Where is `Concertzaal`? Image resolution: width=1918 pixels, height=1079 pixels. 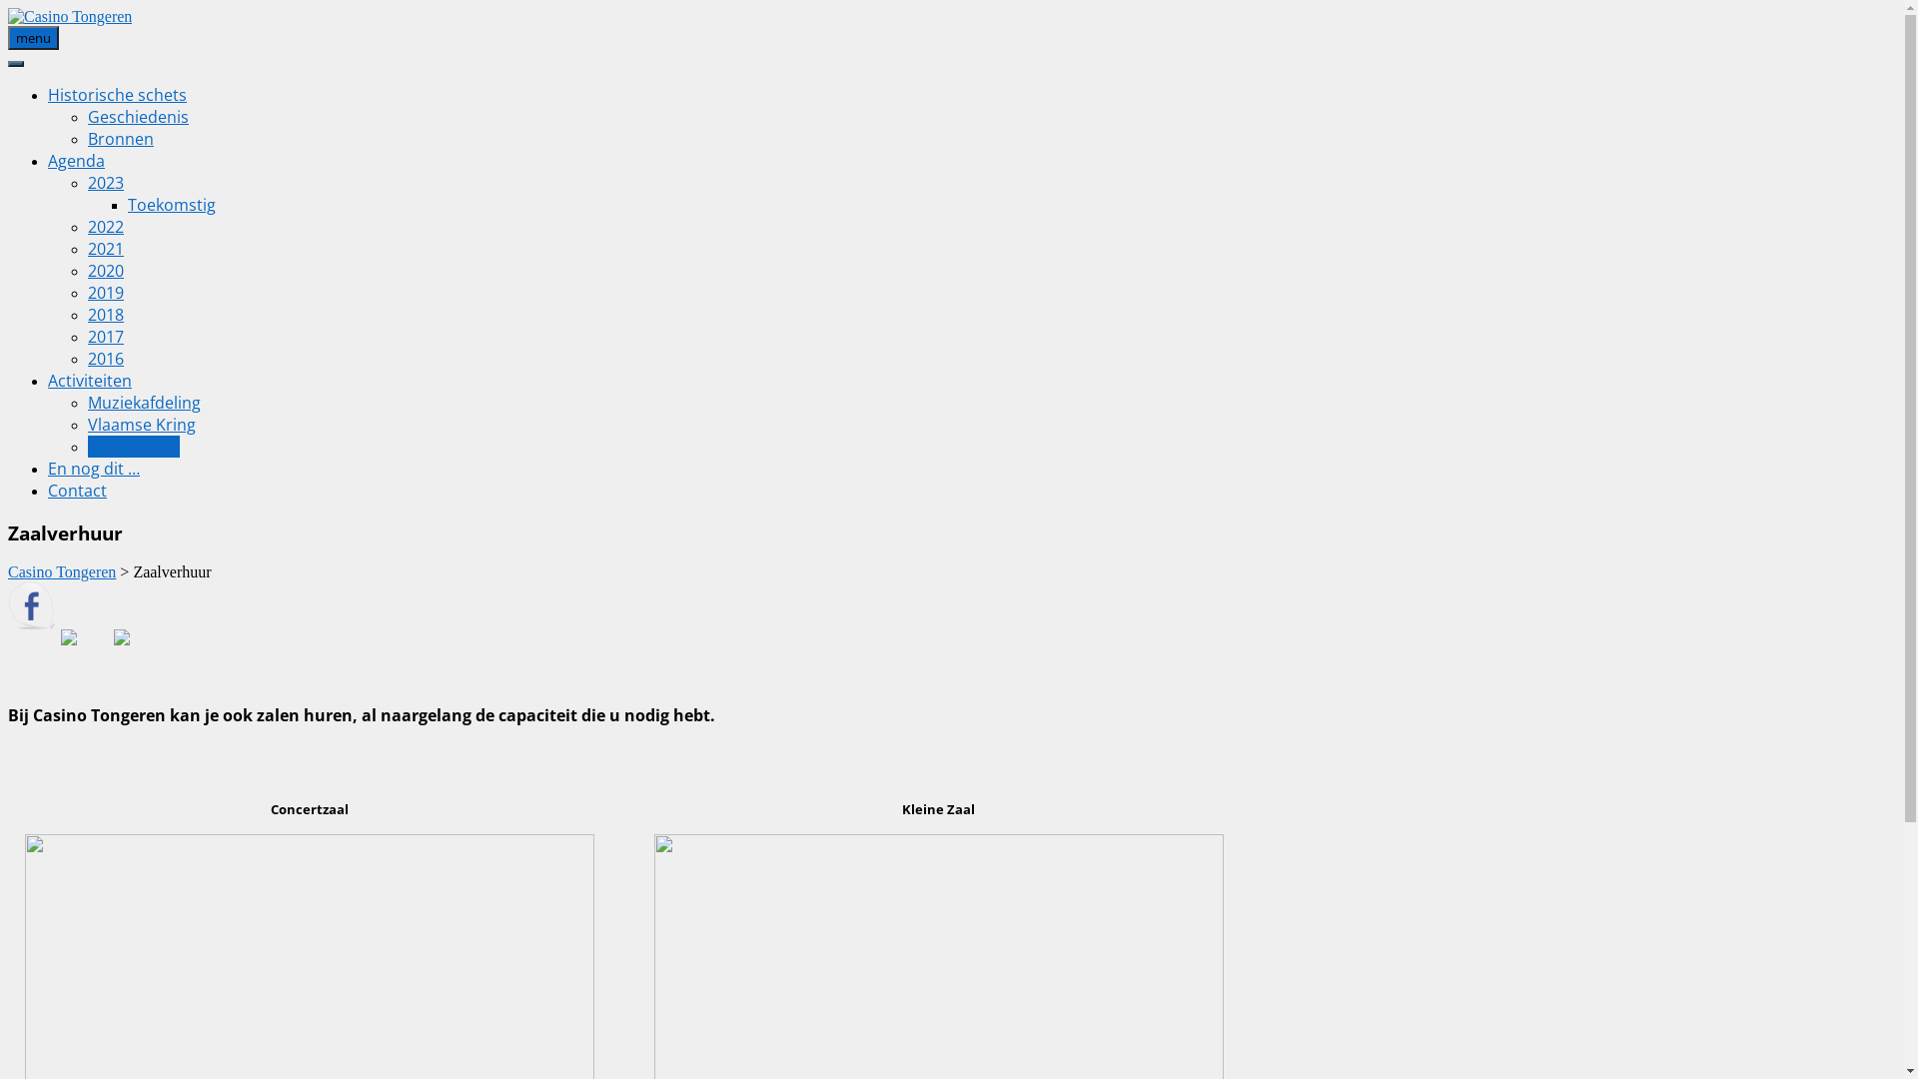 Concertzaal is located at coordinates (310, 809).